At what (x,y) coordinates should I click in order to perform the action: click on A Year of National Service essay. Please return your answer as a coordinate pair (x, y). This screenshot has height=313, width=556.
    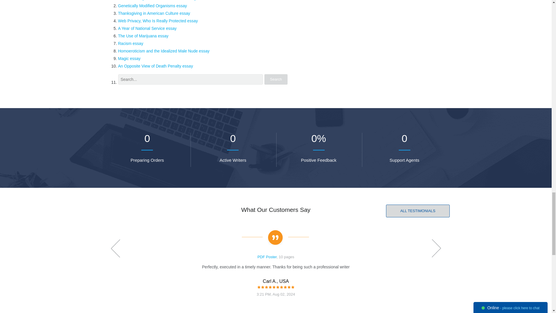
    Looking at the image, I should click on (147, 28).